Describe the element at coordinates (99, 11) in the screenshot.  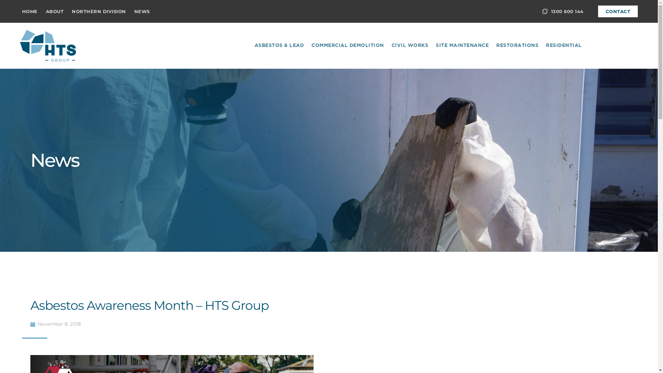
I see `NORTHERN DIVISION` at that location.